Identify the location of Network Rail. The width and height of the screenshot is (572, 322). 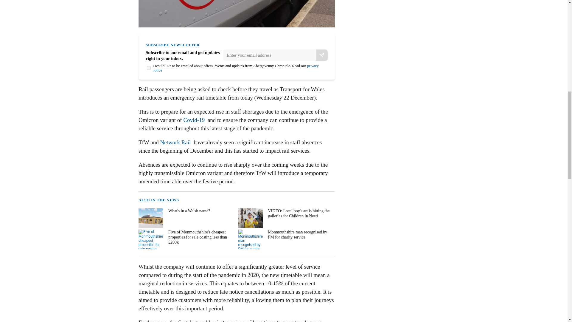
(175, 142).